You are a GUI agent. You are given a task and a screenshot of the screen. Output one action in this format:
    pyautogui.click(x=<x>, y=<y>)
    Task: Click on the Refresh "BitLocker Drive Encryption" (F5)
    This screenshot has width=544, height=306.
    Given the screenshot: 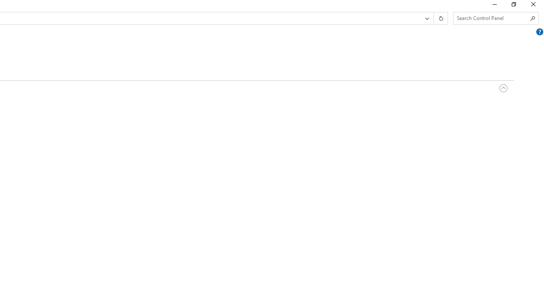 What is the action you would take?
    pyautogui.click(x=440, y=18)
    